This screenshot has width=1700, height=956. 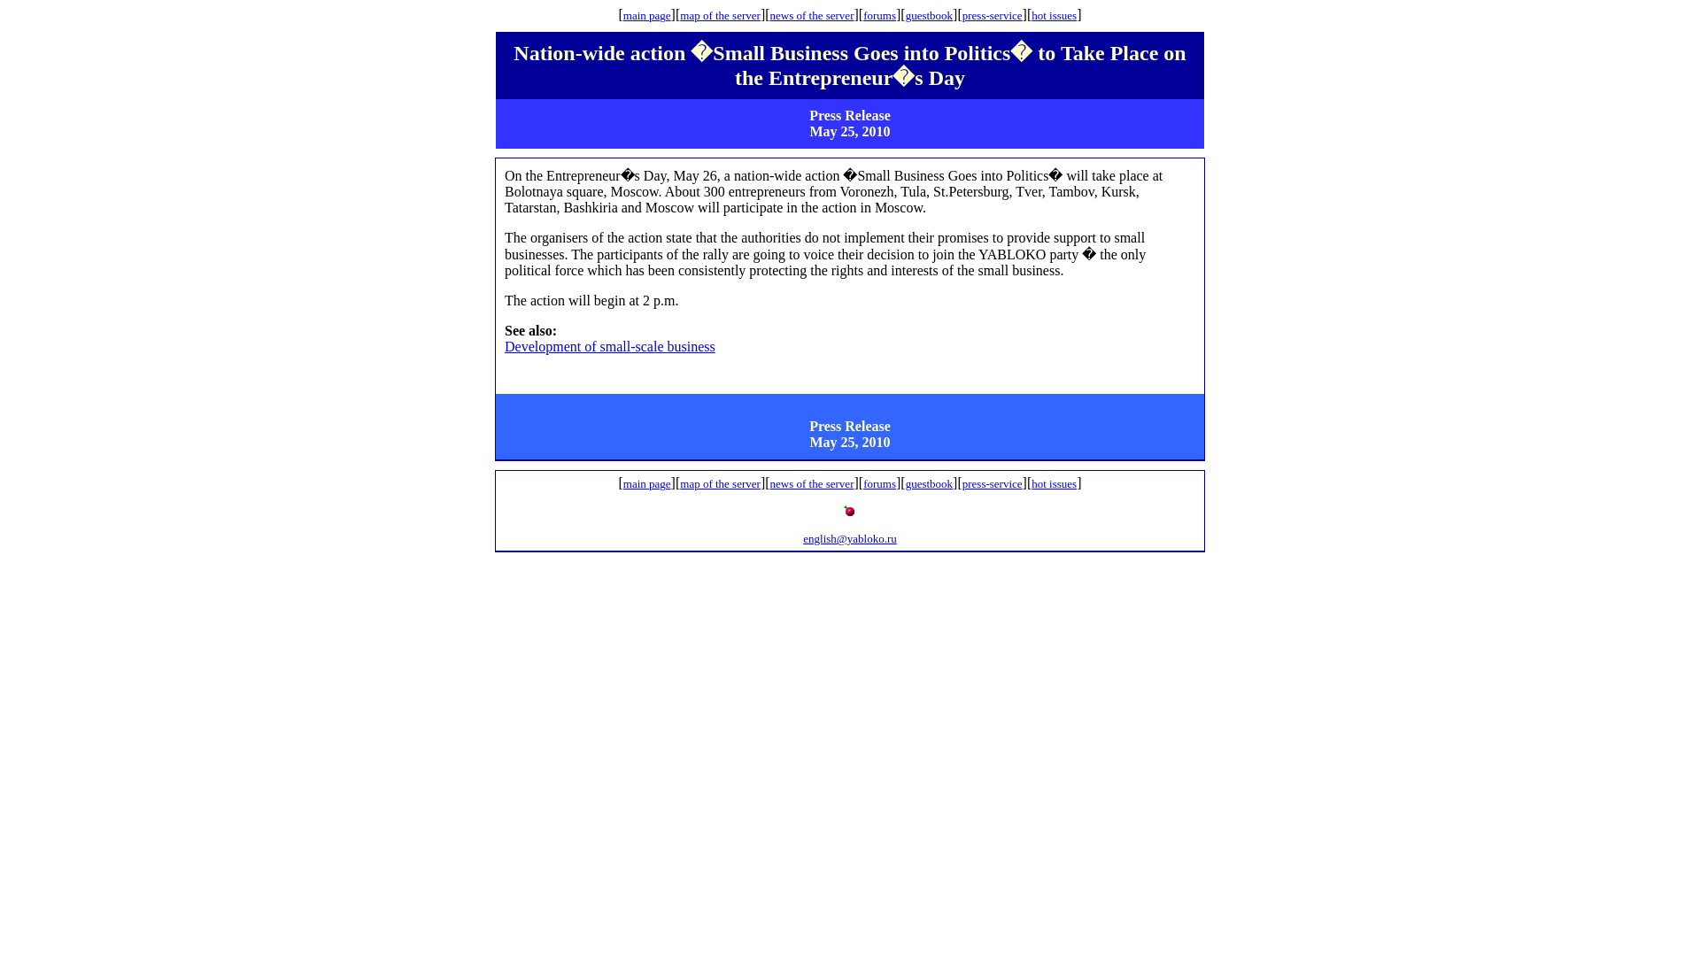 I want to click on guestbook, so click(x=929, y=14).